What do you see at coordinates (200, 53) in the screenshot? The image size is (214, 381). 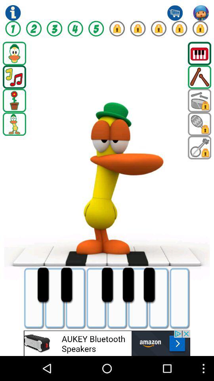 I see `menu` at bounding box center [200, 53].